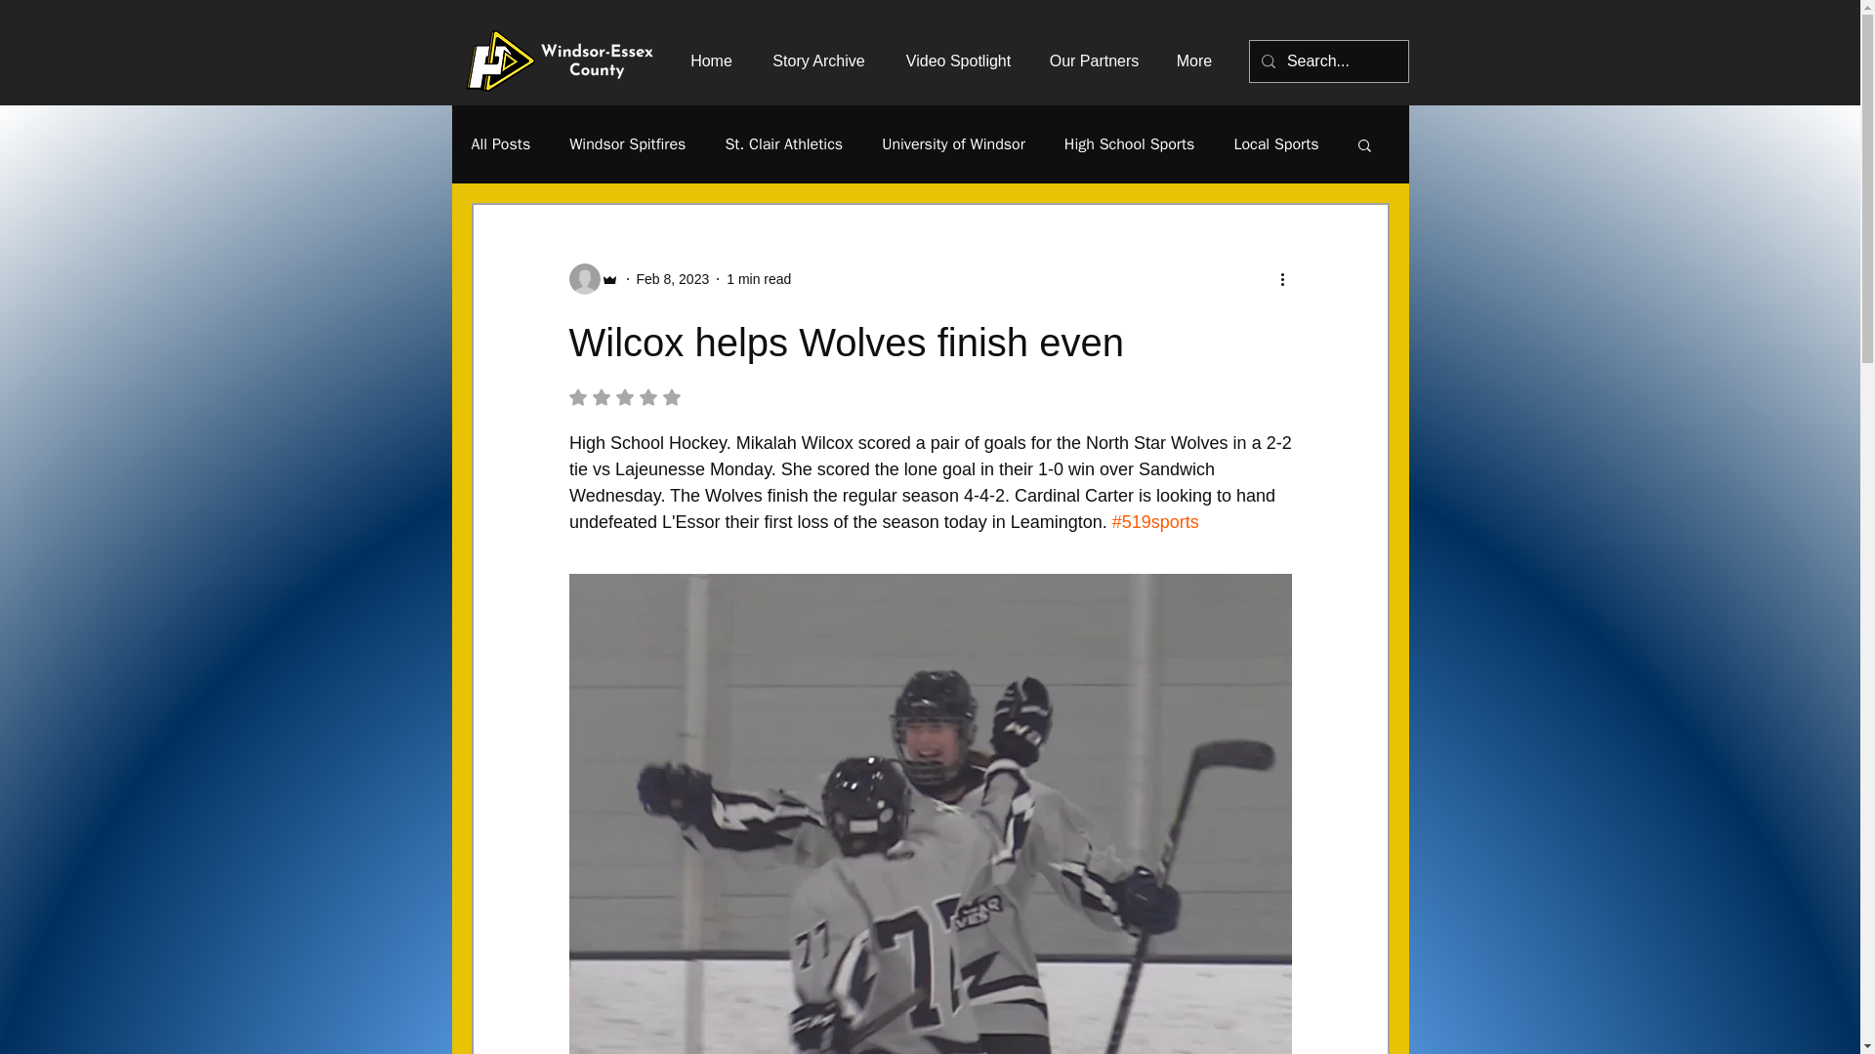  I want to click on High School Sports, so click(1130, 144).